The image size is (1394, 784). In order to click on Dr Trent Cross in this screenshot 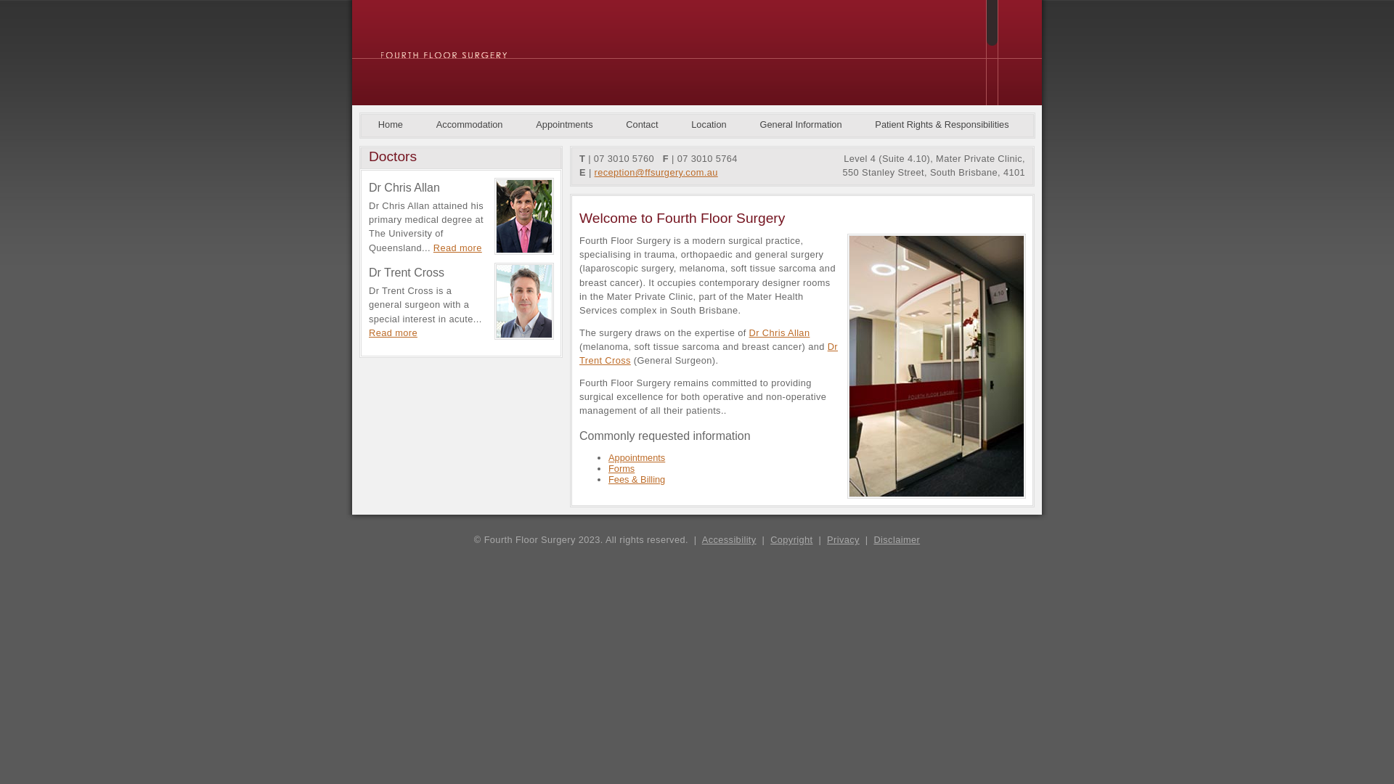, I will do `click(709, 354)`.